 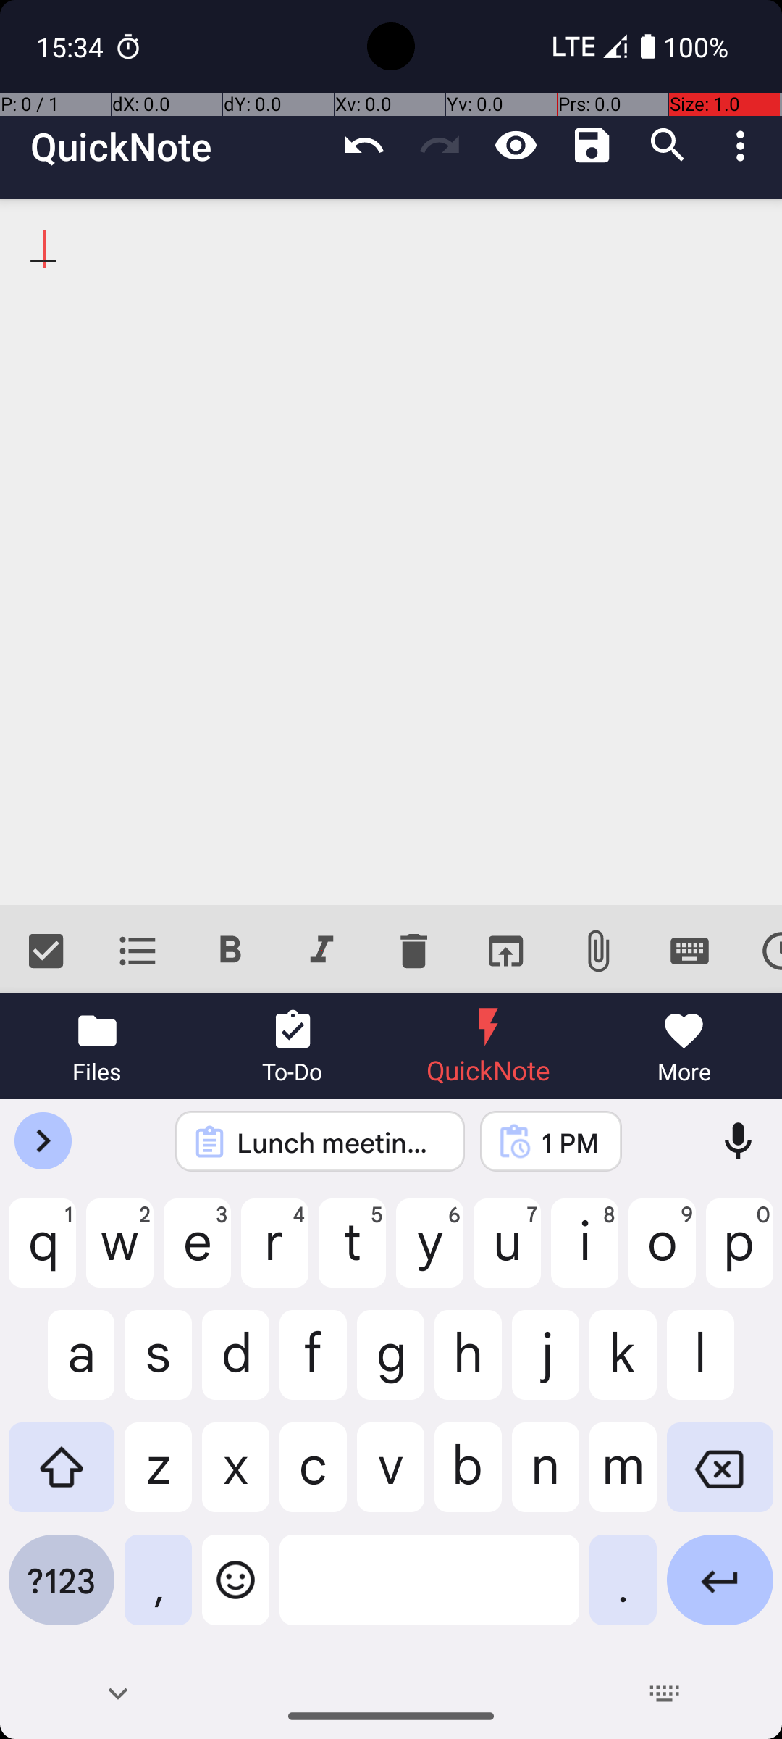 What do you see at coordinates (339, 1142) in the screenshot?
I see `Lunch meeting with Sarah at 1 PM Cafe L'amour.` at bounding box center [339, 1142].